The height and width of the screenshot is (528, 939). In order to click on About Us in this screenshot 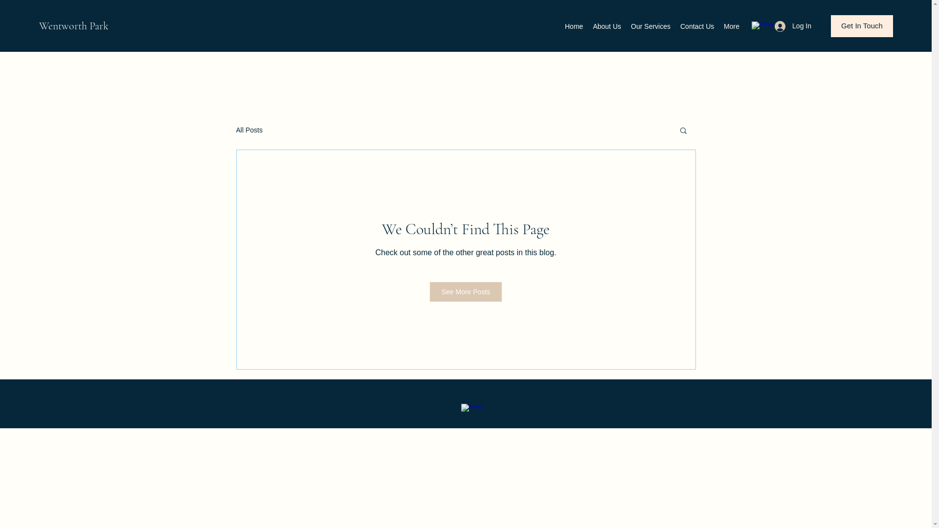, I will do `click(607, 26)`.